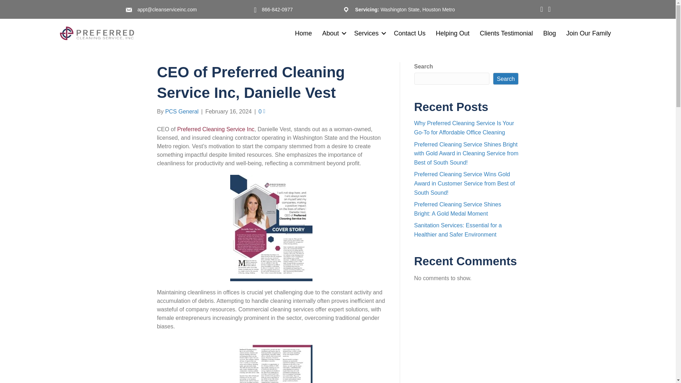  I want to click on PCS General, so click(182, 111).